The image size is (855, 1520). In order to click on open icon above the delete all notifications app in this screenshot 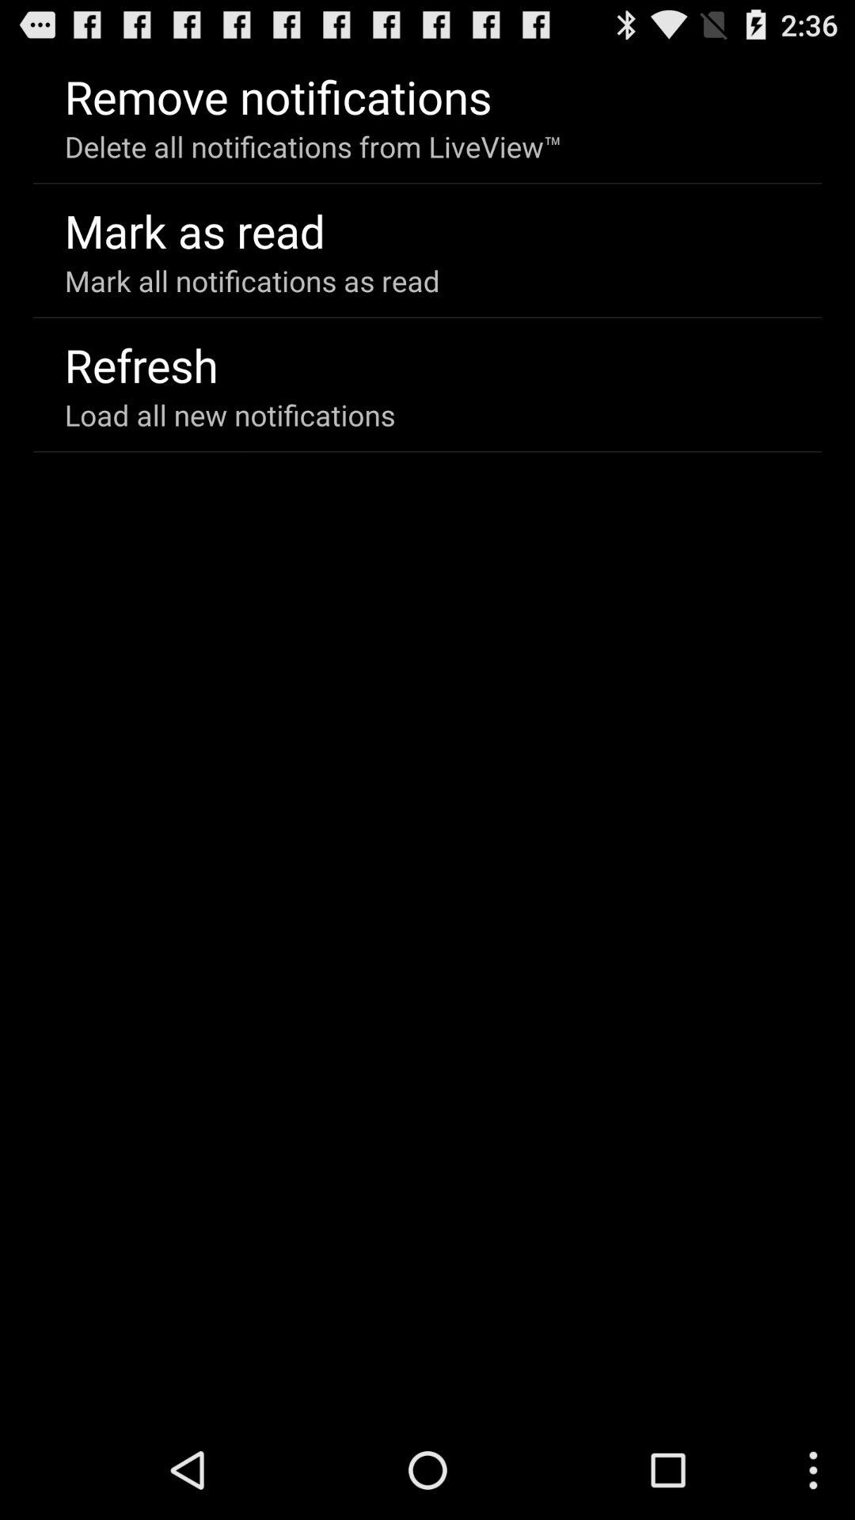, I will do `click(278, 97)`.